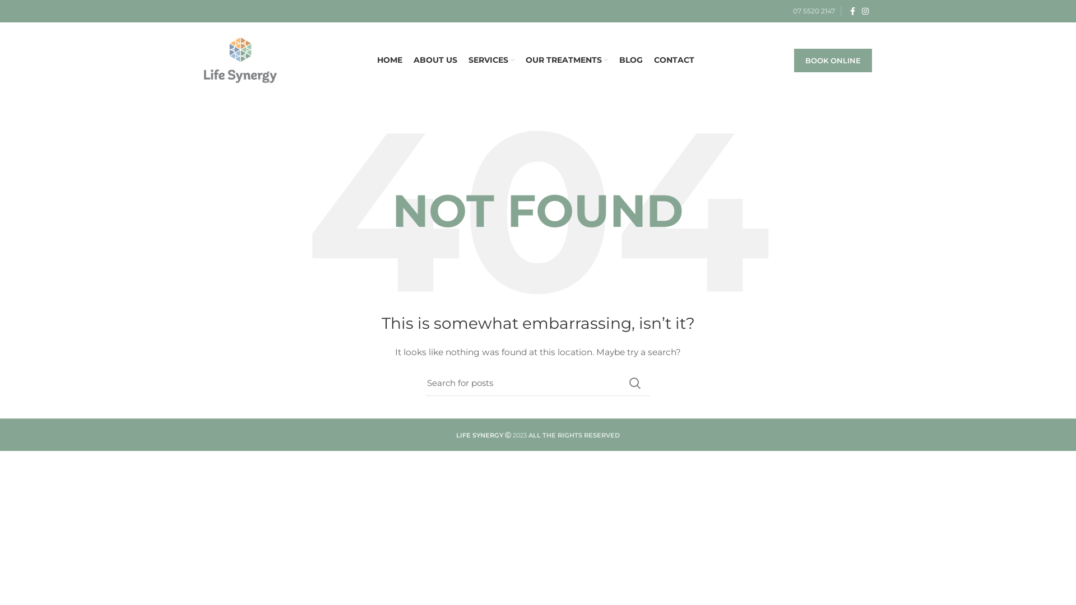 Image resolution: width=1076 pixels, height=605 pixels. Describe the element at coordinates (491, 61) in the screenshot. I see `SERVICES` at that location.